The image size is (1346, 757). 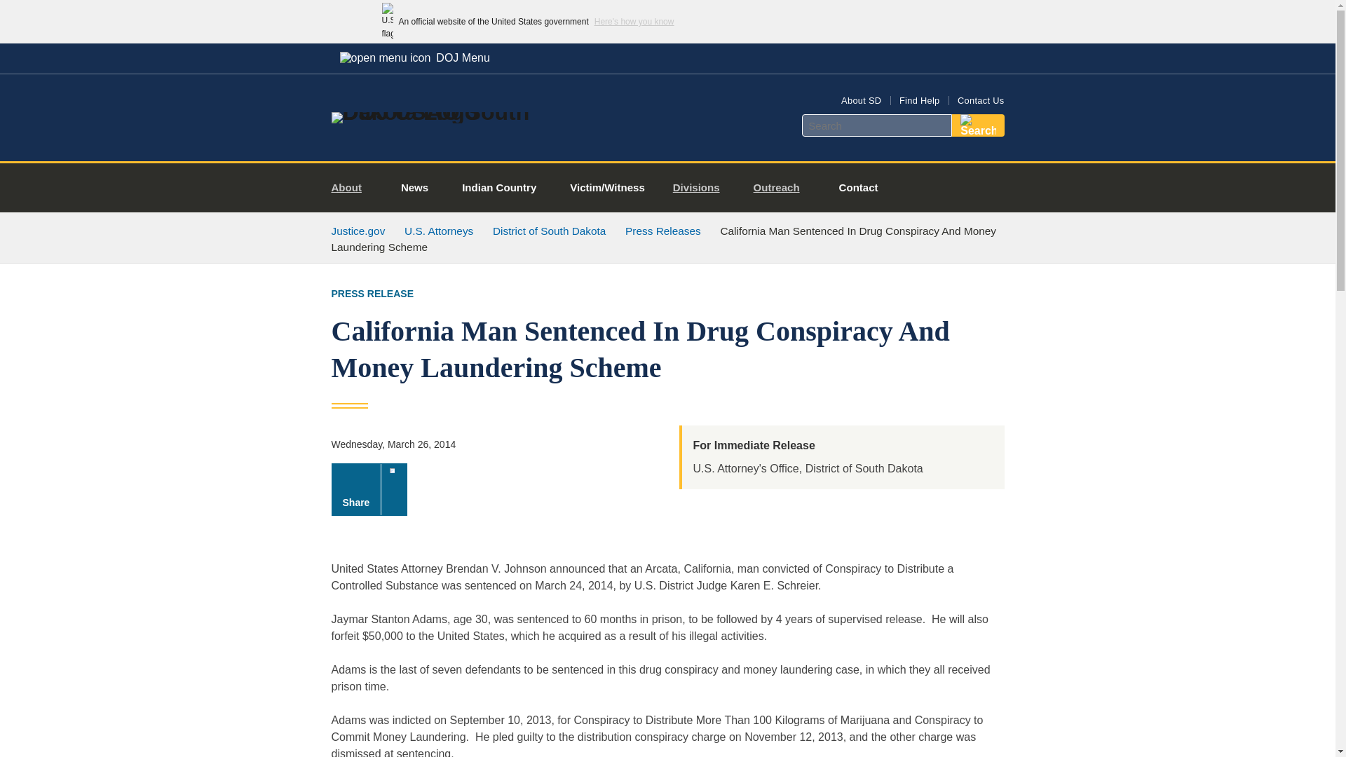 What do you see at coordinates (444, 112) in the screenshot?
I see `Home` at bounding box center [444, 112].